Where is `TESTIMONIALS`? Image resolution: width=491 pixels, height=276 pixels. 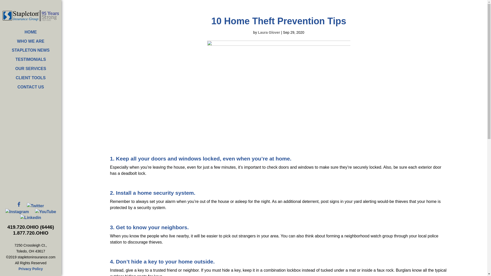
TESTIMONIALS is located at coordinates (31, 60).